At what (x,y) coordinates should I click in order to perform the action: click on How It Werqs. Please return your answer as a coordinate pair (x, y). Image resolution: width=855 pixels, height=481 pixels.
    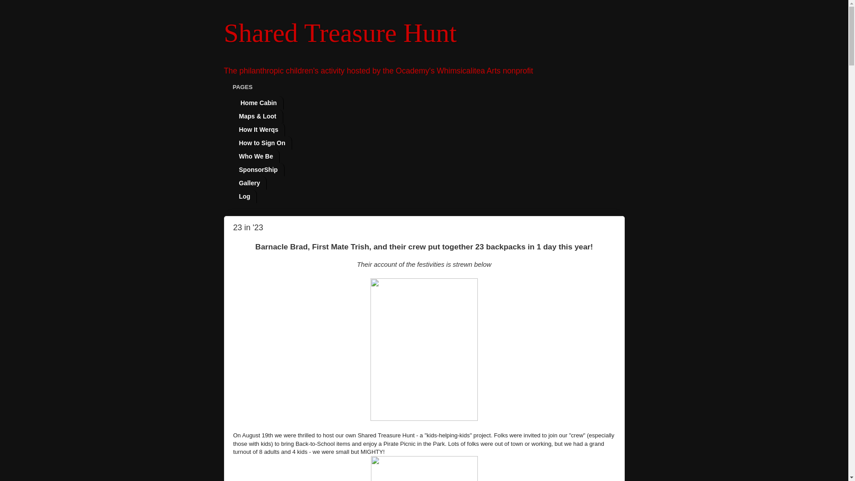
    Looking at the image, I should click on (258, 129).